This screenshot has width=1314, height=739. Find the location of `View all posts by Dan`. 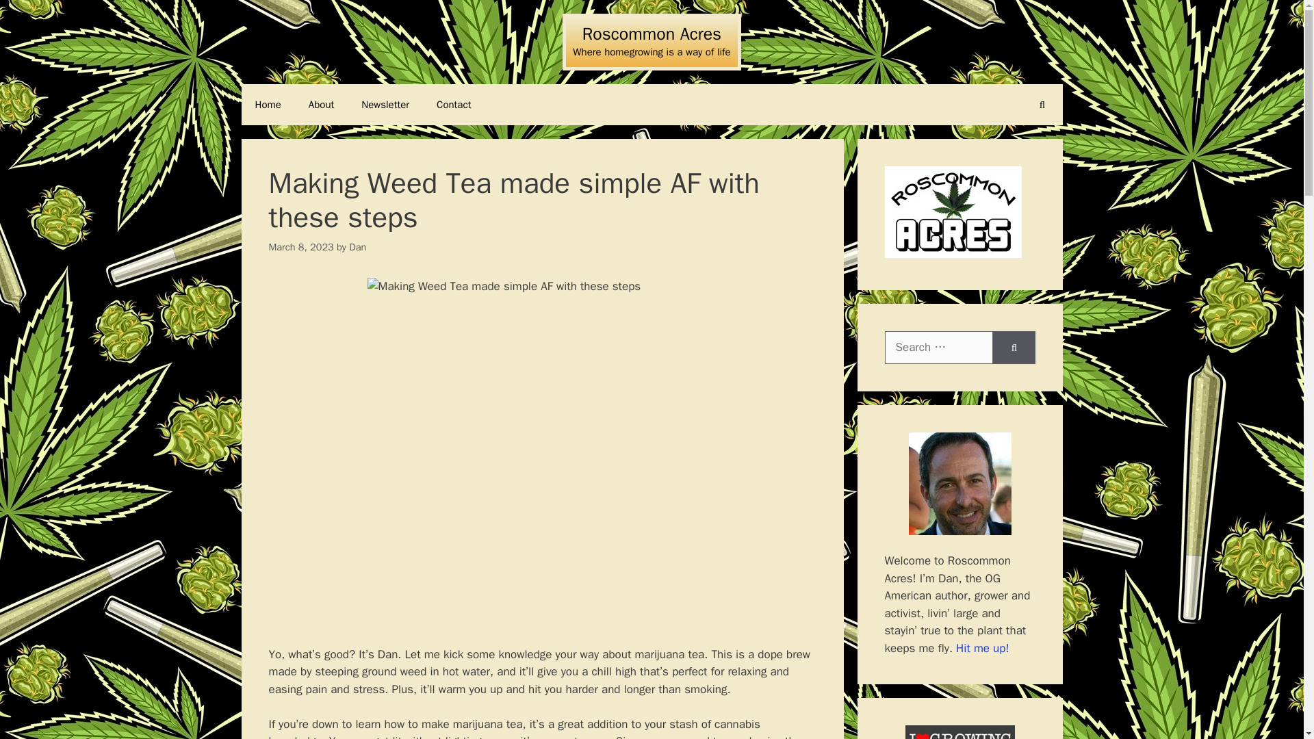

View all posts by Dan is located at coordinates (357, 247).